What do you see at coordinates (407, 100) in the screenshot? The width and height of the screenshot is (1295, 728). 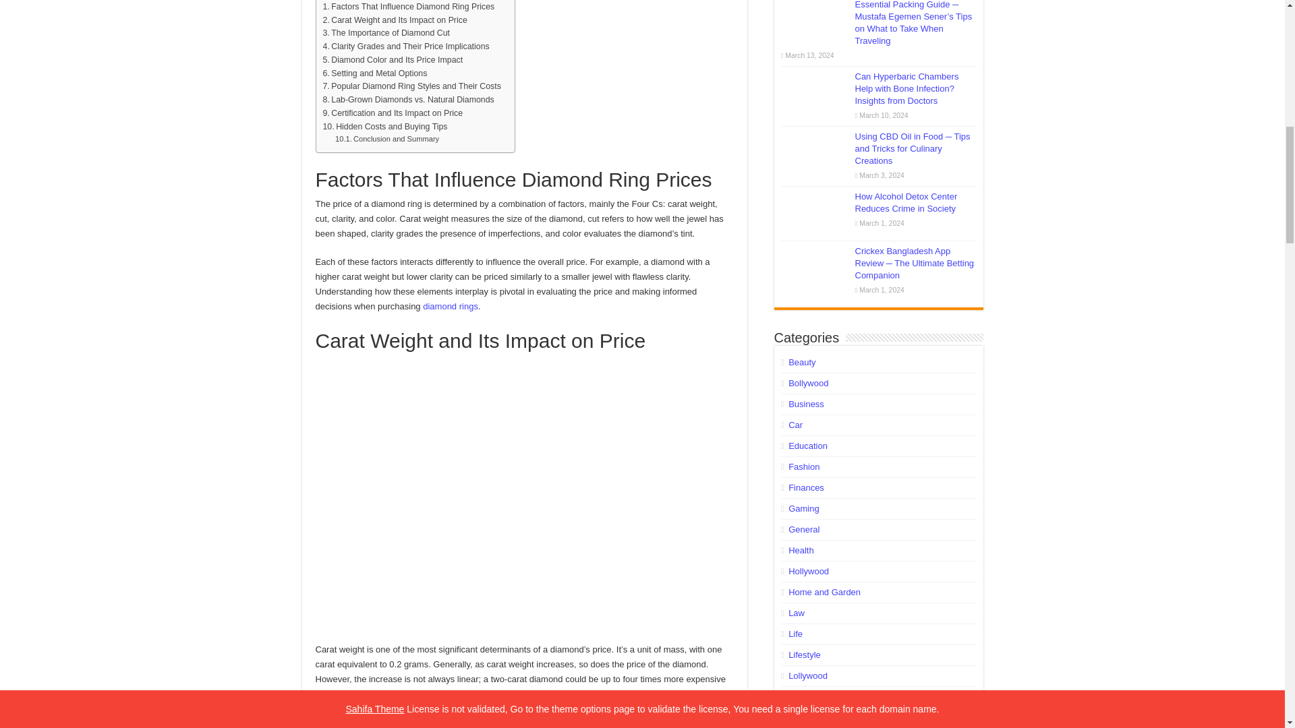 I see `Lab-Grown Diamonds vs. Natural Diamonds` at bounding box center [407, 100].